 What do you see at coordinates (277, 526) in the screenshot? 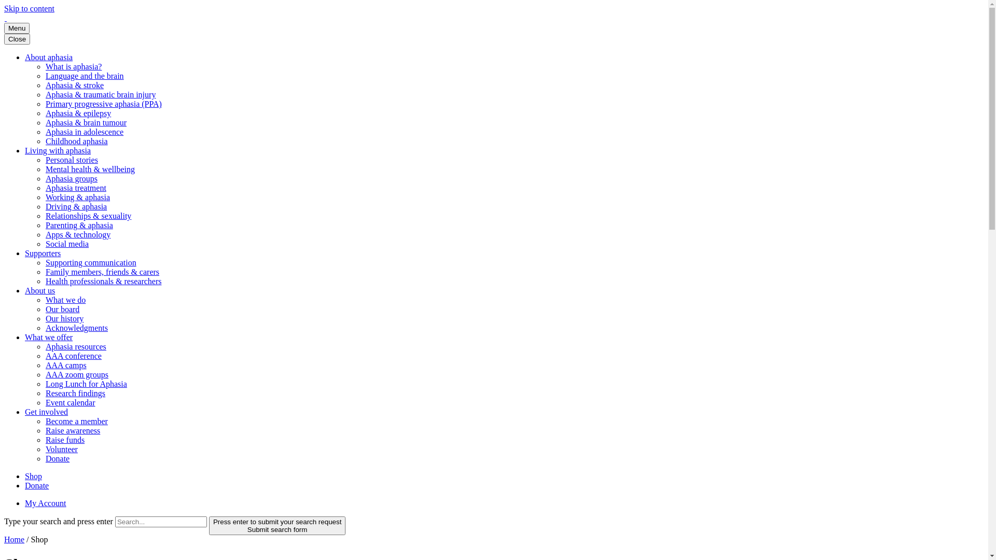
I see `Press enter to submit your search request
Submit search form` at bounding box center [277, 526].